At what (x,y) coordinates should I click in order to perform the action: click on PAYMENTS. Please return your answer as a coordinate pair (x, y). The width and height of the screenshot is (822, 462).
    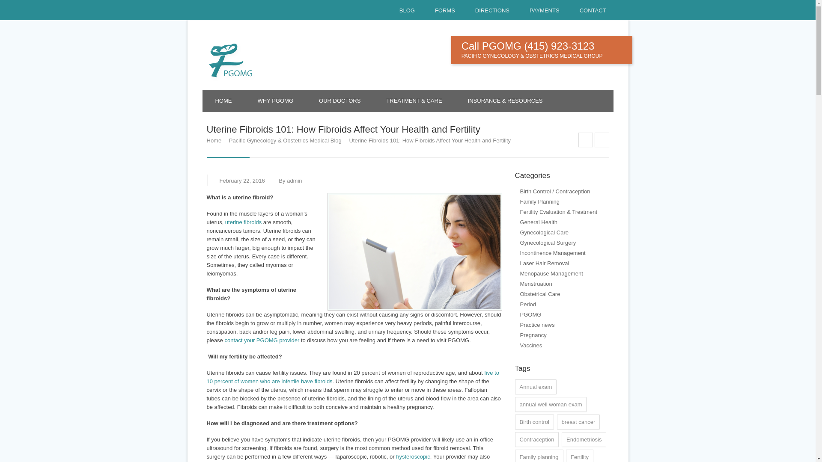
    Looking at the image, I should click on (540, 12).